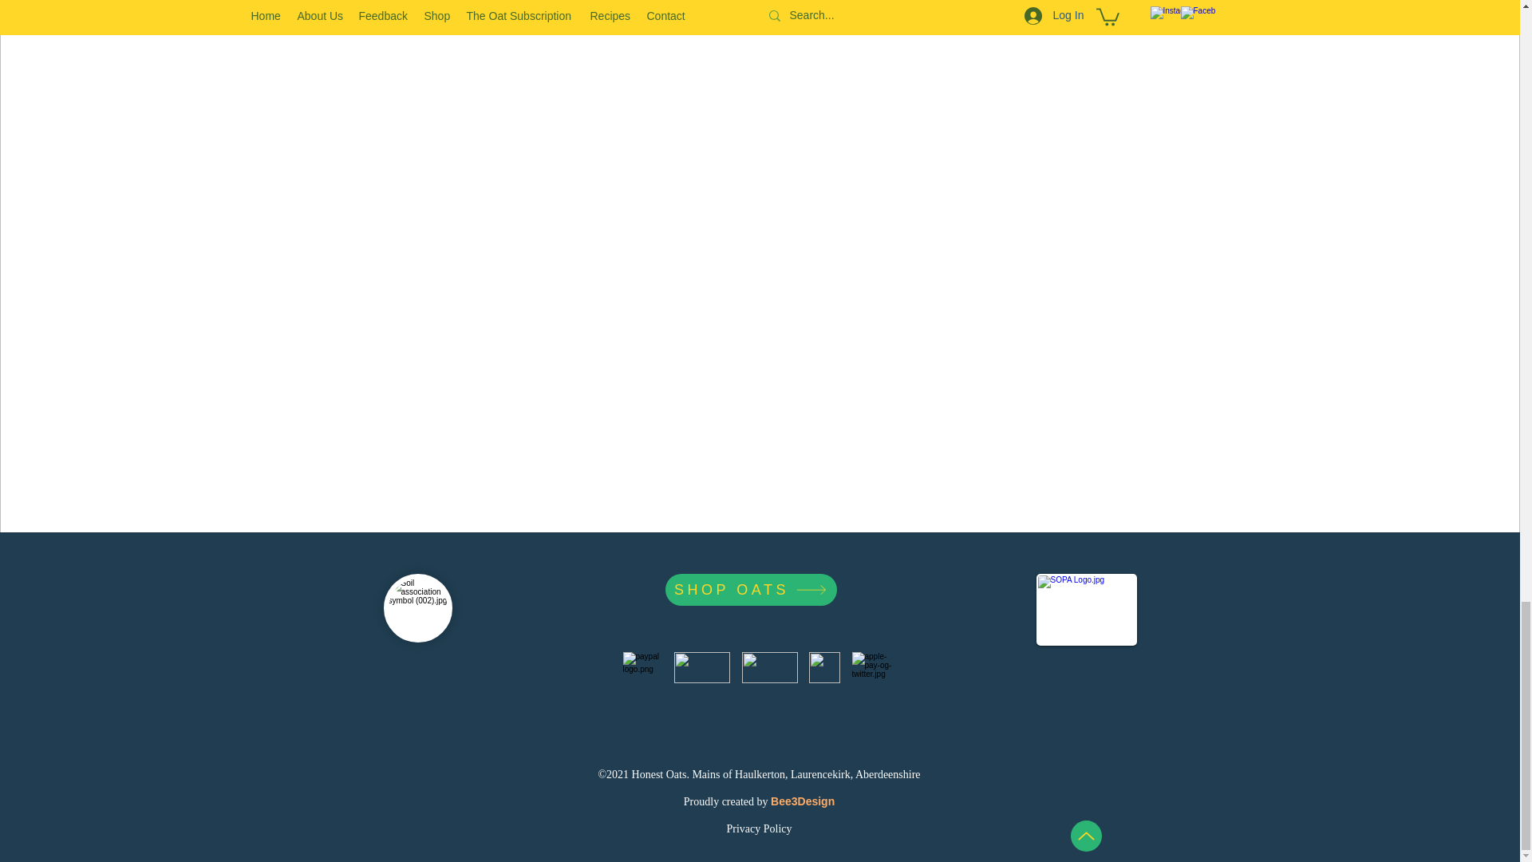 The height and width of the screenshot is (862, 1532). Describe the element at coordinates (750, 590) in the screenshot. I see `SHOP OATS` at that location.